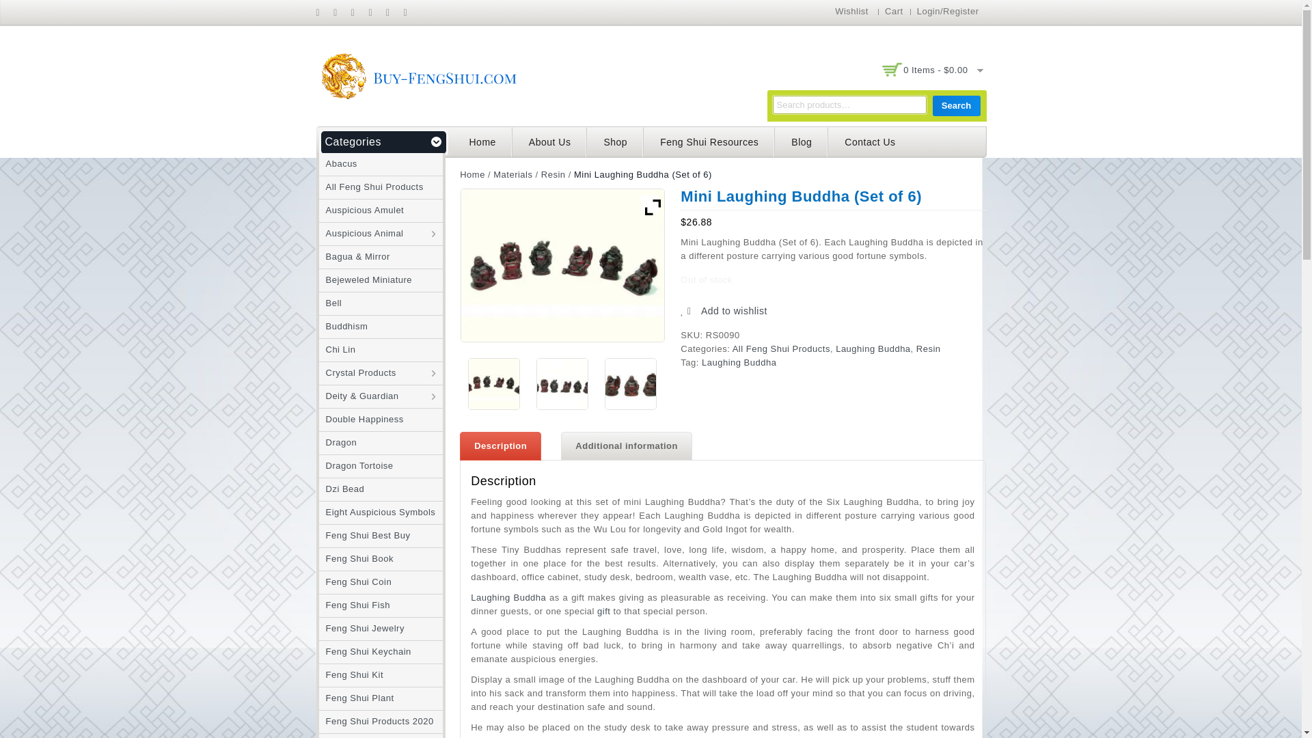 Image resolution: width=1312 pixels, height=738 pixels. Describe the element at coordinates (337, 350) in the screenshot. I see `Chi Lin` at that location.